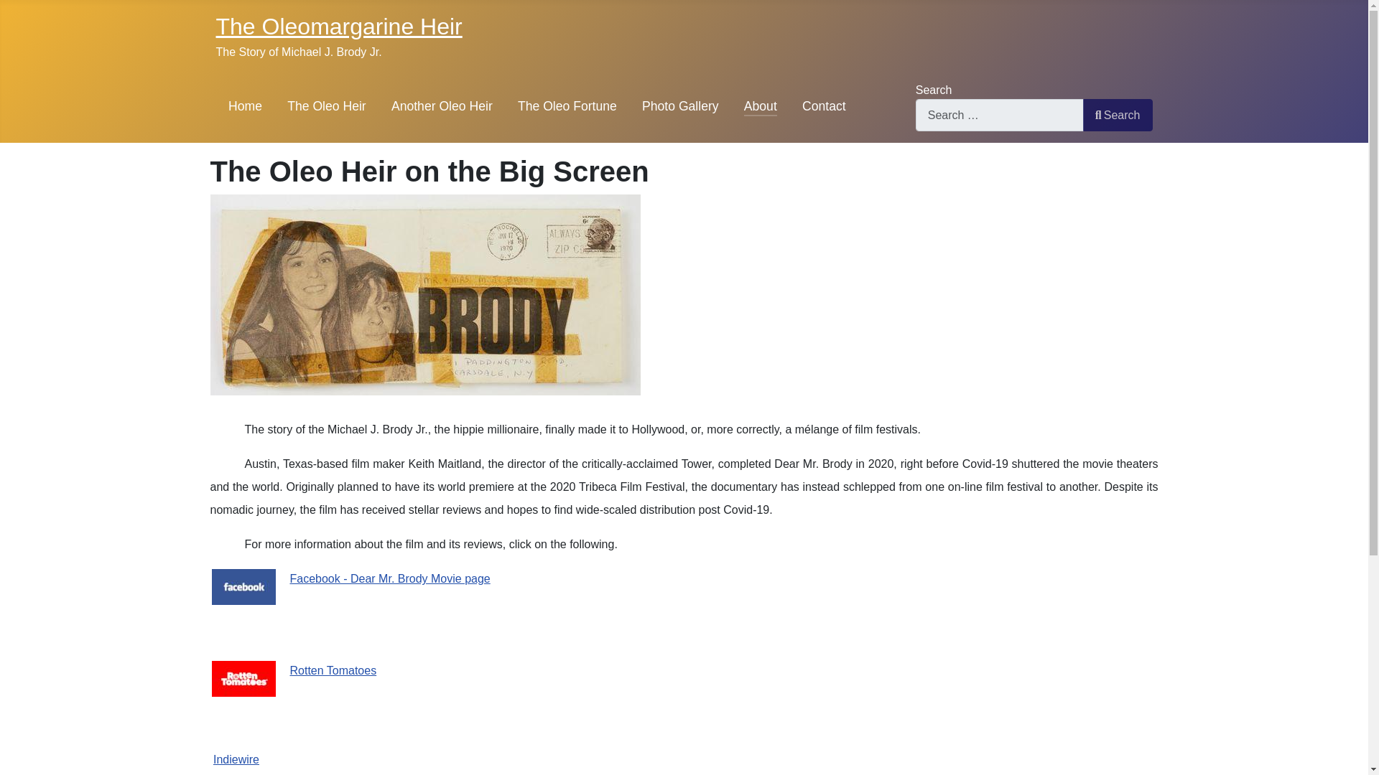  Describe the element at coordinates (442, 106) in the screenshot. I see `Another Oleo Heir` at that location.